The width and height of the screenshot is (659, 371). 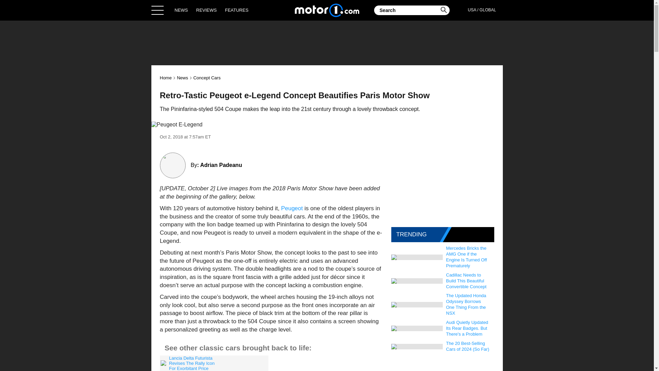 What do you see at coordinates (327, 10) in the screenshot?
I see `Home` at bounding box center [327, 10].